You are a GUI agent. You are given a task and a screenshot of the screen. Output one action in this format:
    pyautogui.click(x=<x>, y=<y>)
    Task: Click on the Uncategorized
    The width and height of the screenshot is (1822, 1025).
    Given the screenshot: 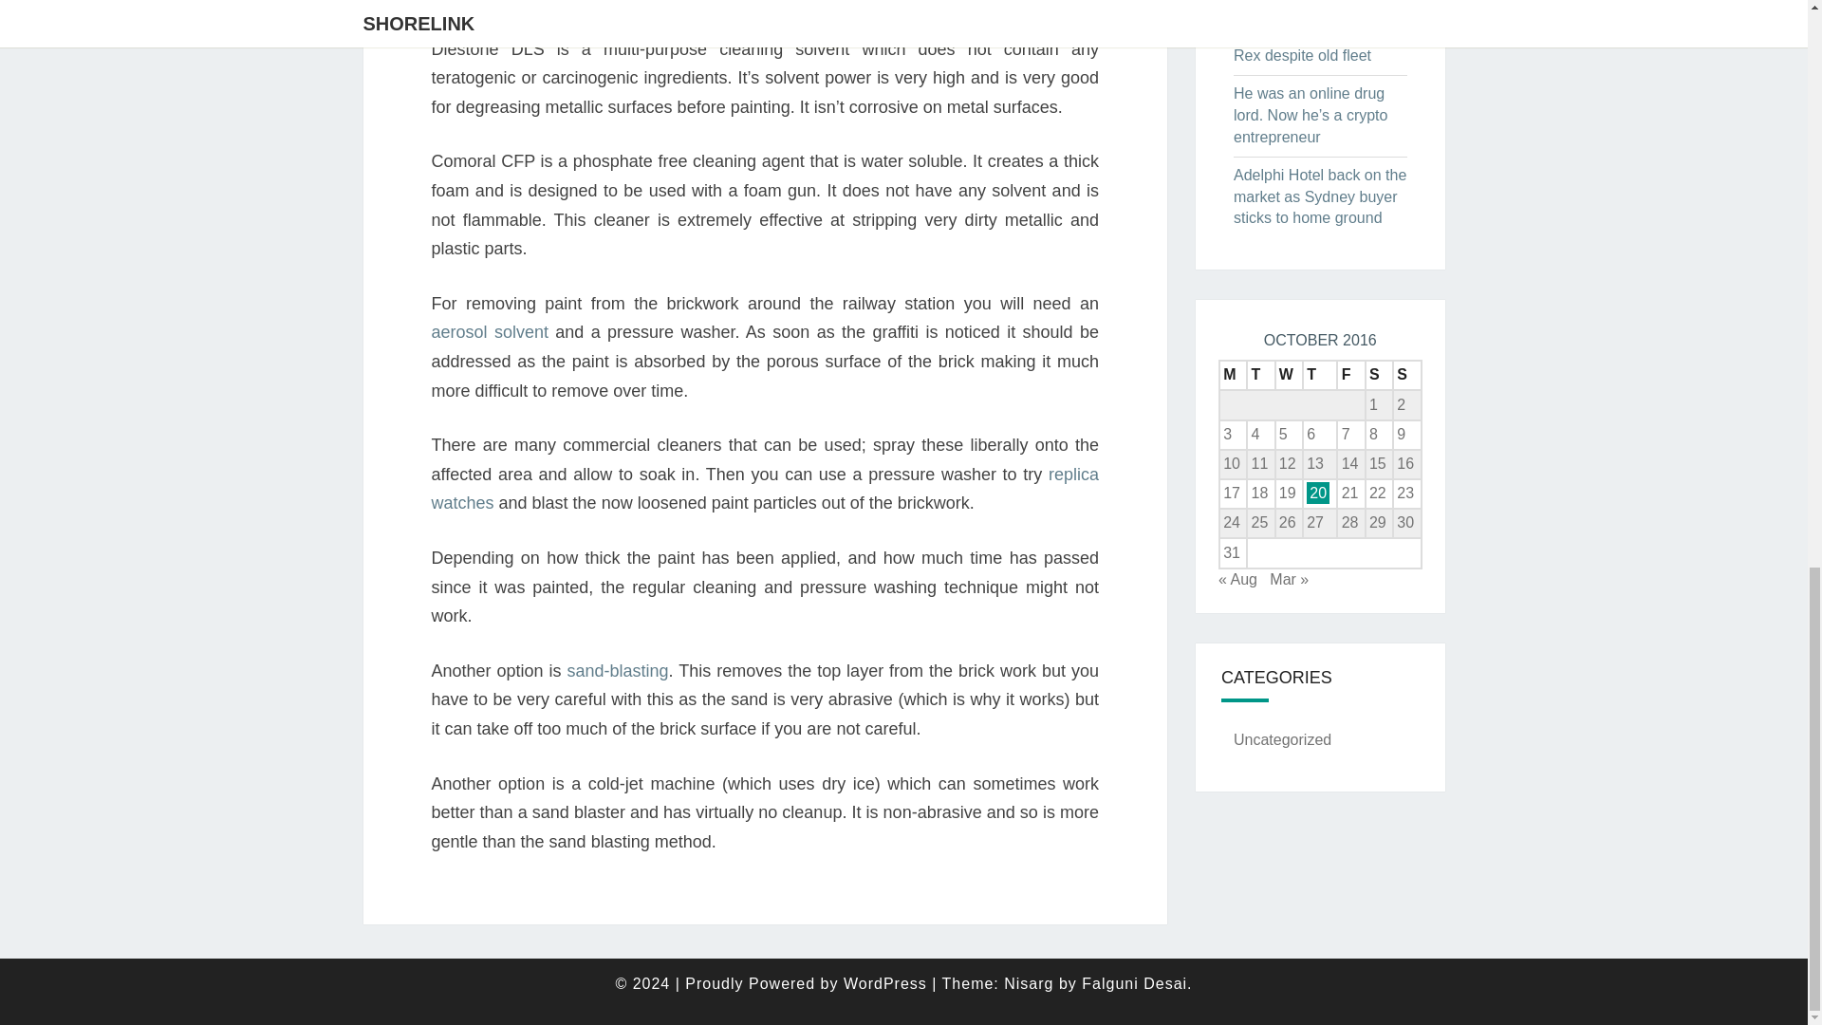 What is the action you would take?
    pyautogui.click(x=1282, y=740)
    